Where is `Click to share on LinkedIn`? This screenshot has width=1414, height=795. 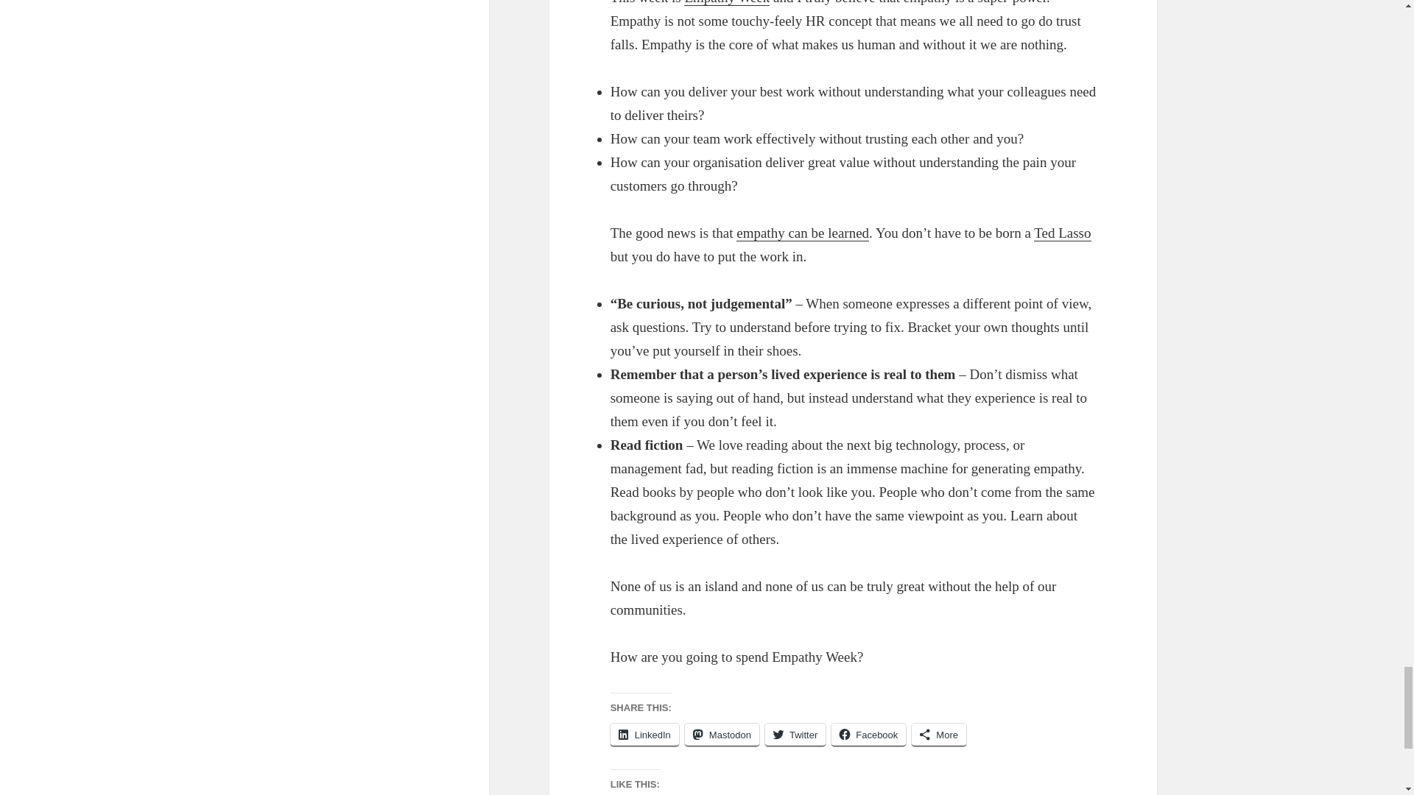
Click to share on LinkedIn is located at coordinates (644, 735).